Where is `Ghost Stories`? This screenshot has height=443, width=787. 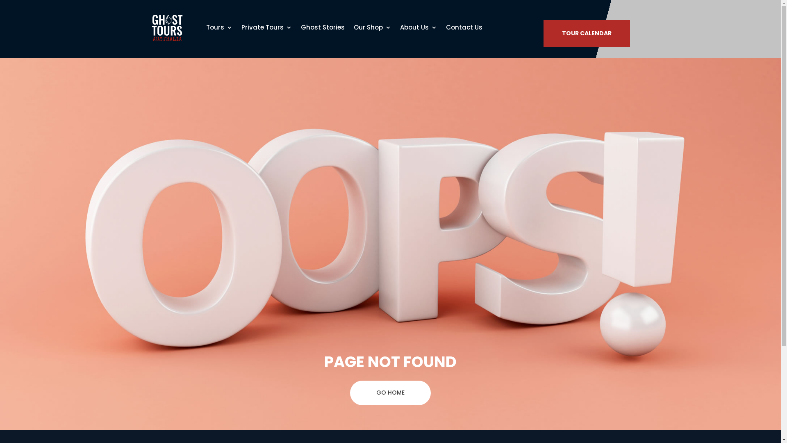
Ghost Stories is located at coordinates (323, 27).